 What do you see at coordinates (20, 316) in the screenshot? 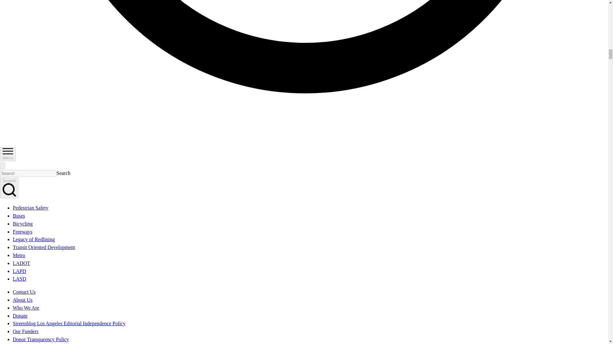
I see `Donate` at bounding box center [20, 316].